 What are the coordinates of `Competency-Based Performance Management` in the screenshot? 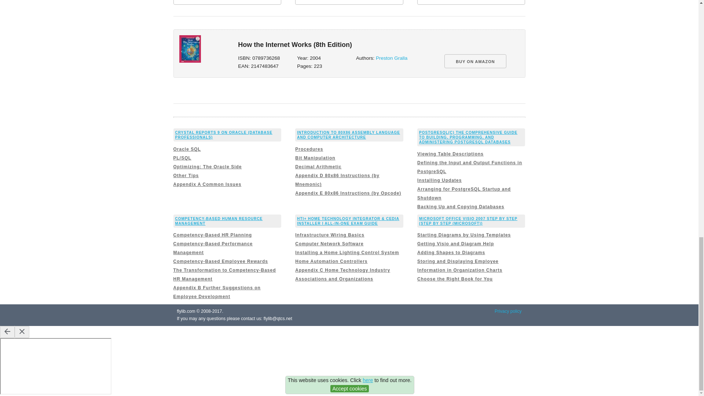 It's located at (213, 248).